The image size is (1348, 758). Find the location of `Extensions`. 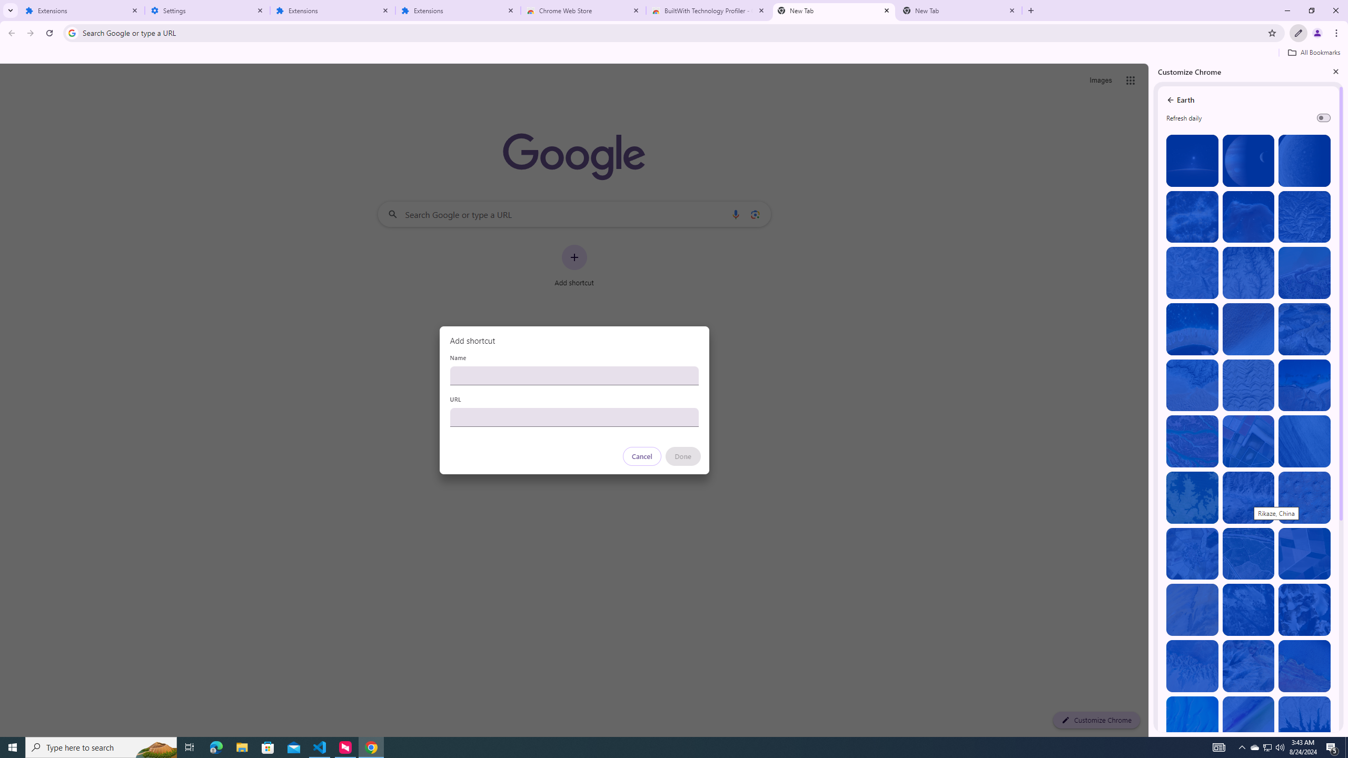

Extensions is located at coordinates (333, 11).